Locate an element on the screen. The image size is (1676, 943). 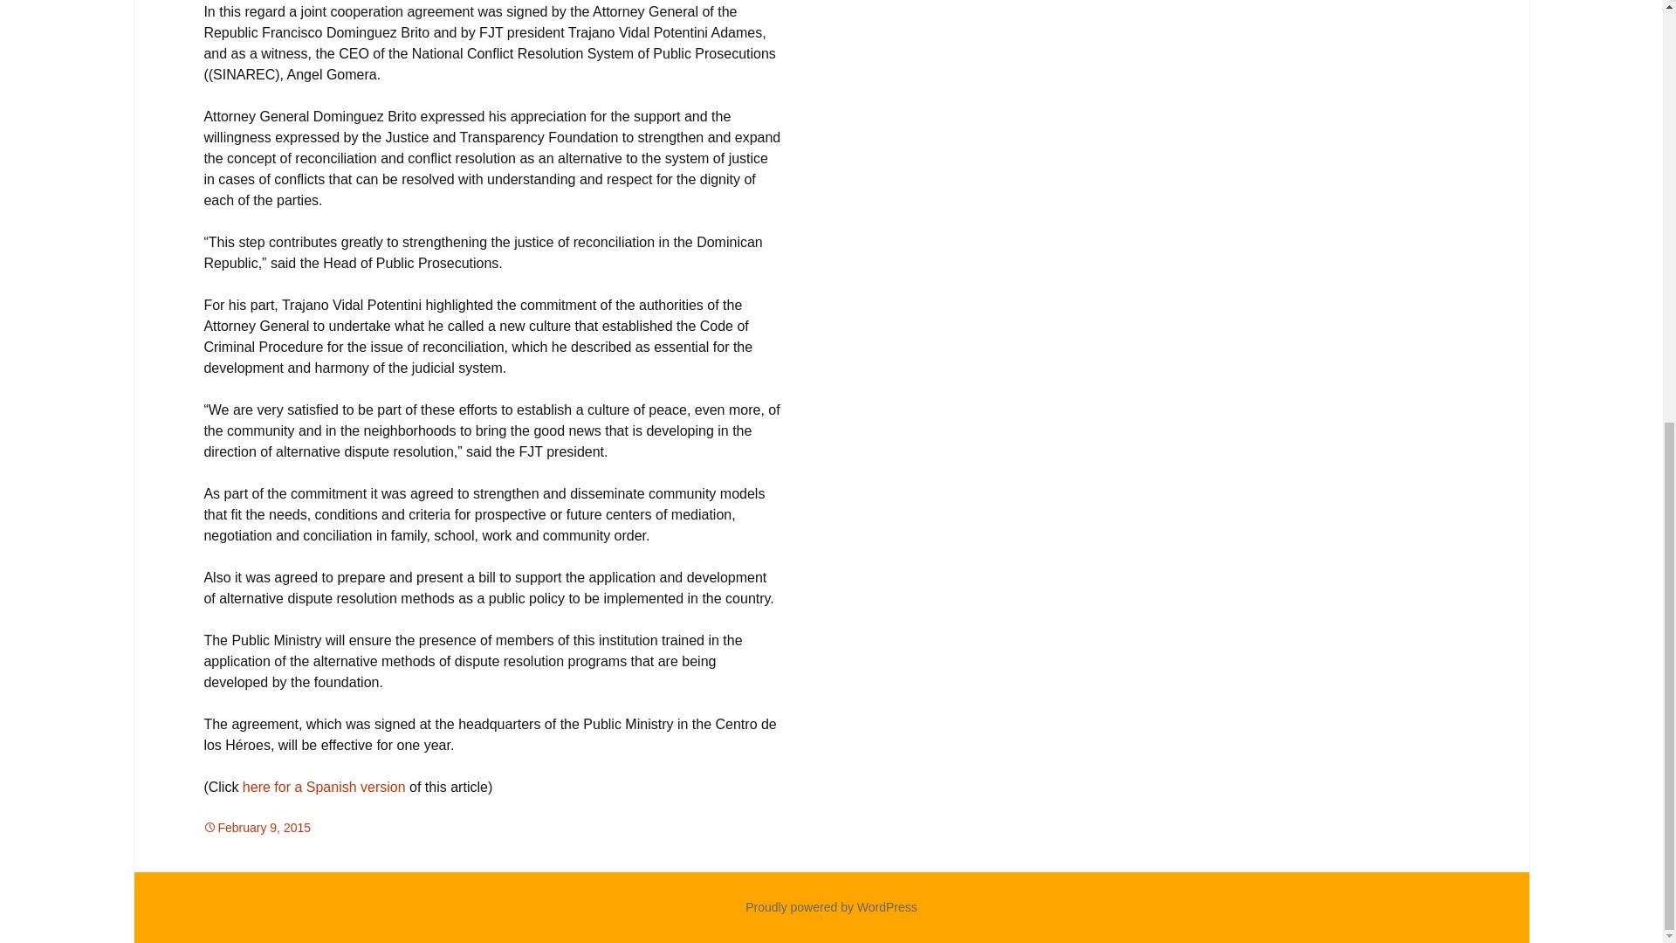
Semantic Personal Publishing Platform is located at coordinates (831, 906).